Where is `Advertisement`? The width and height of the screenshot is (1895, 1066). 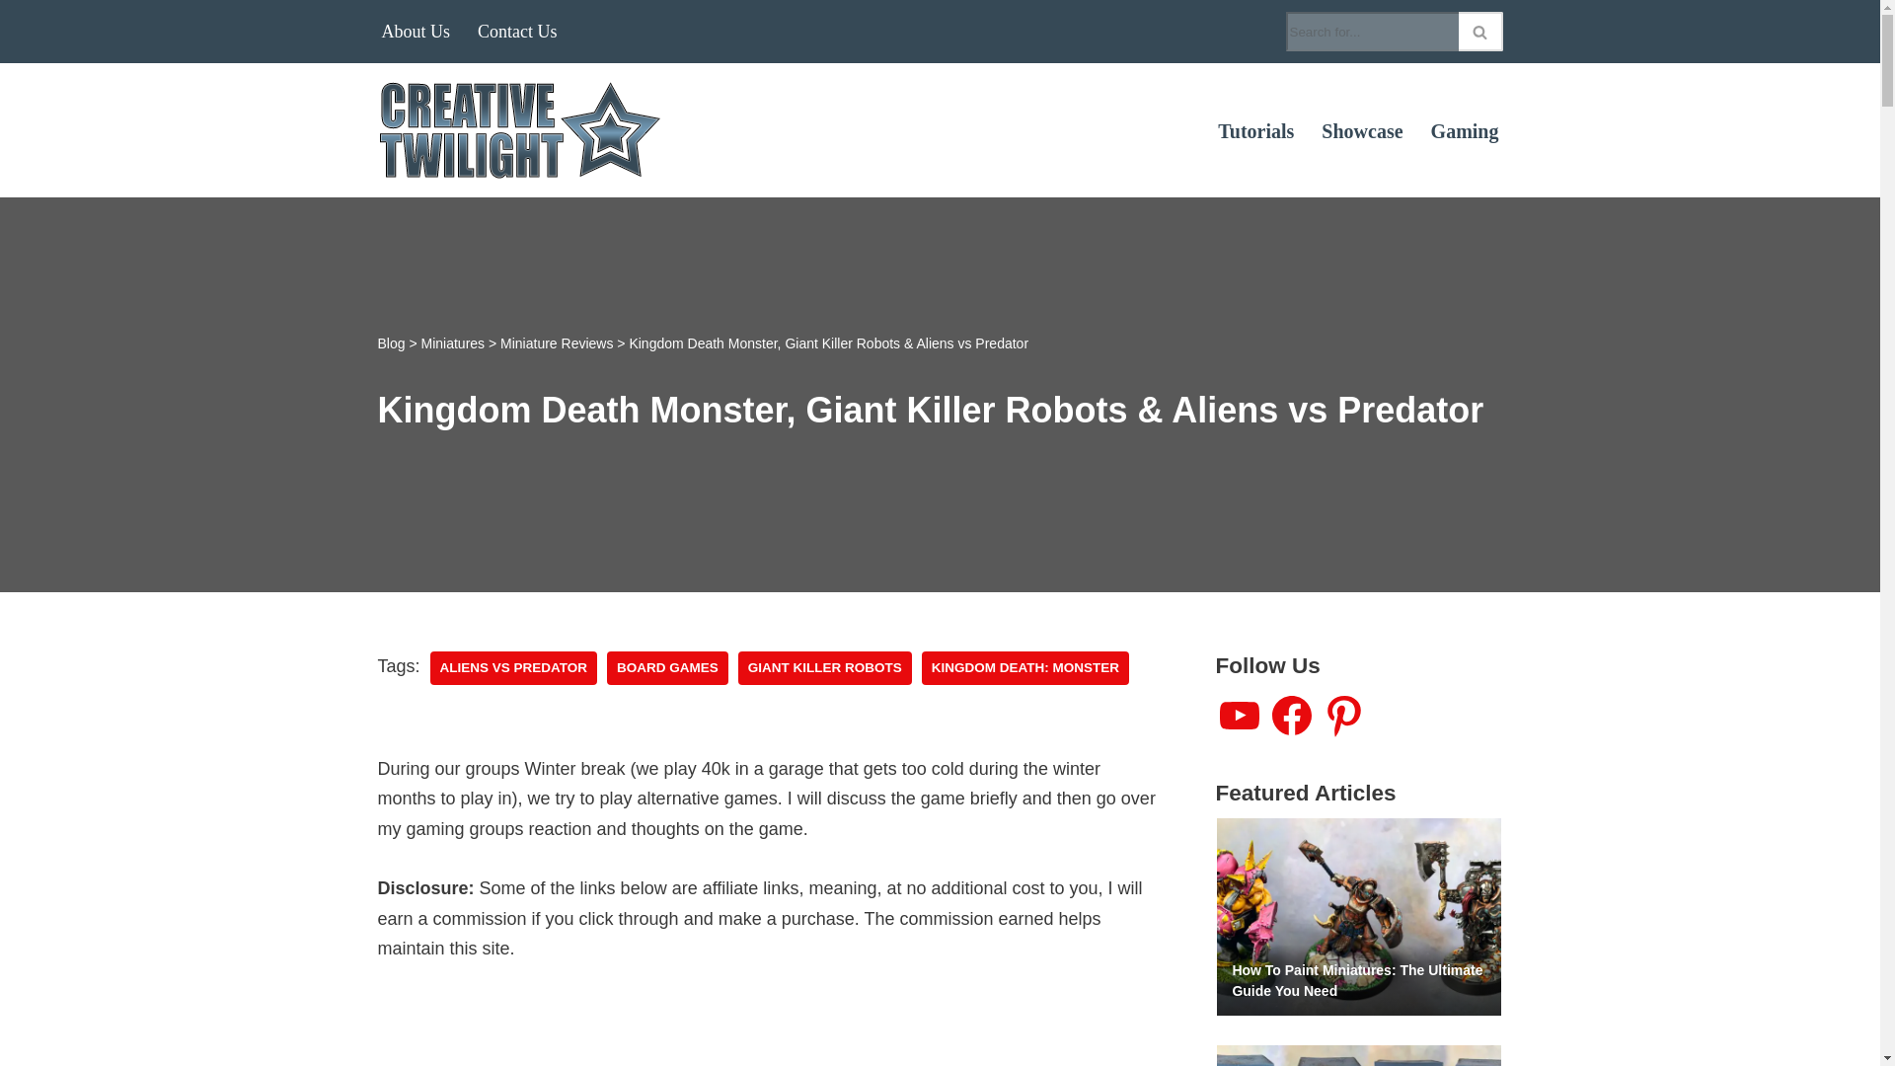 Advertisement is located at coordinates (766, 1040).